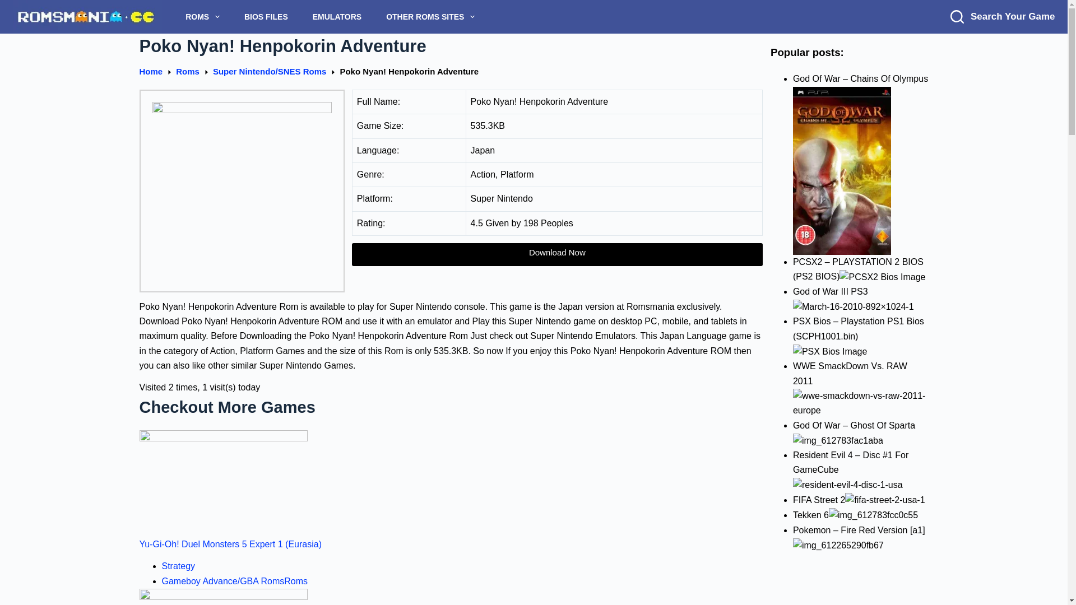 Image resolution: width=1076 pixels, height=605 pixels. I want to click on God Of War - Ghost Of Sparta, so click(838, 441).